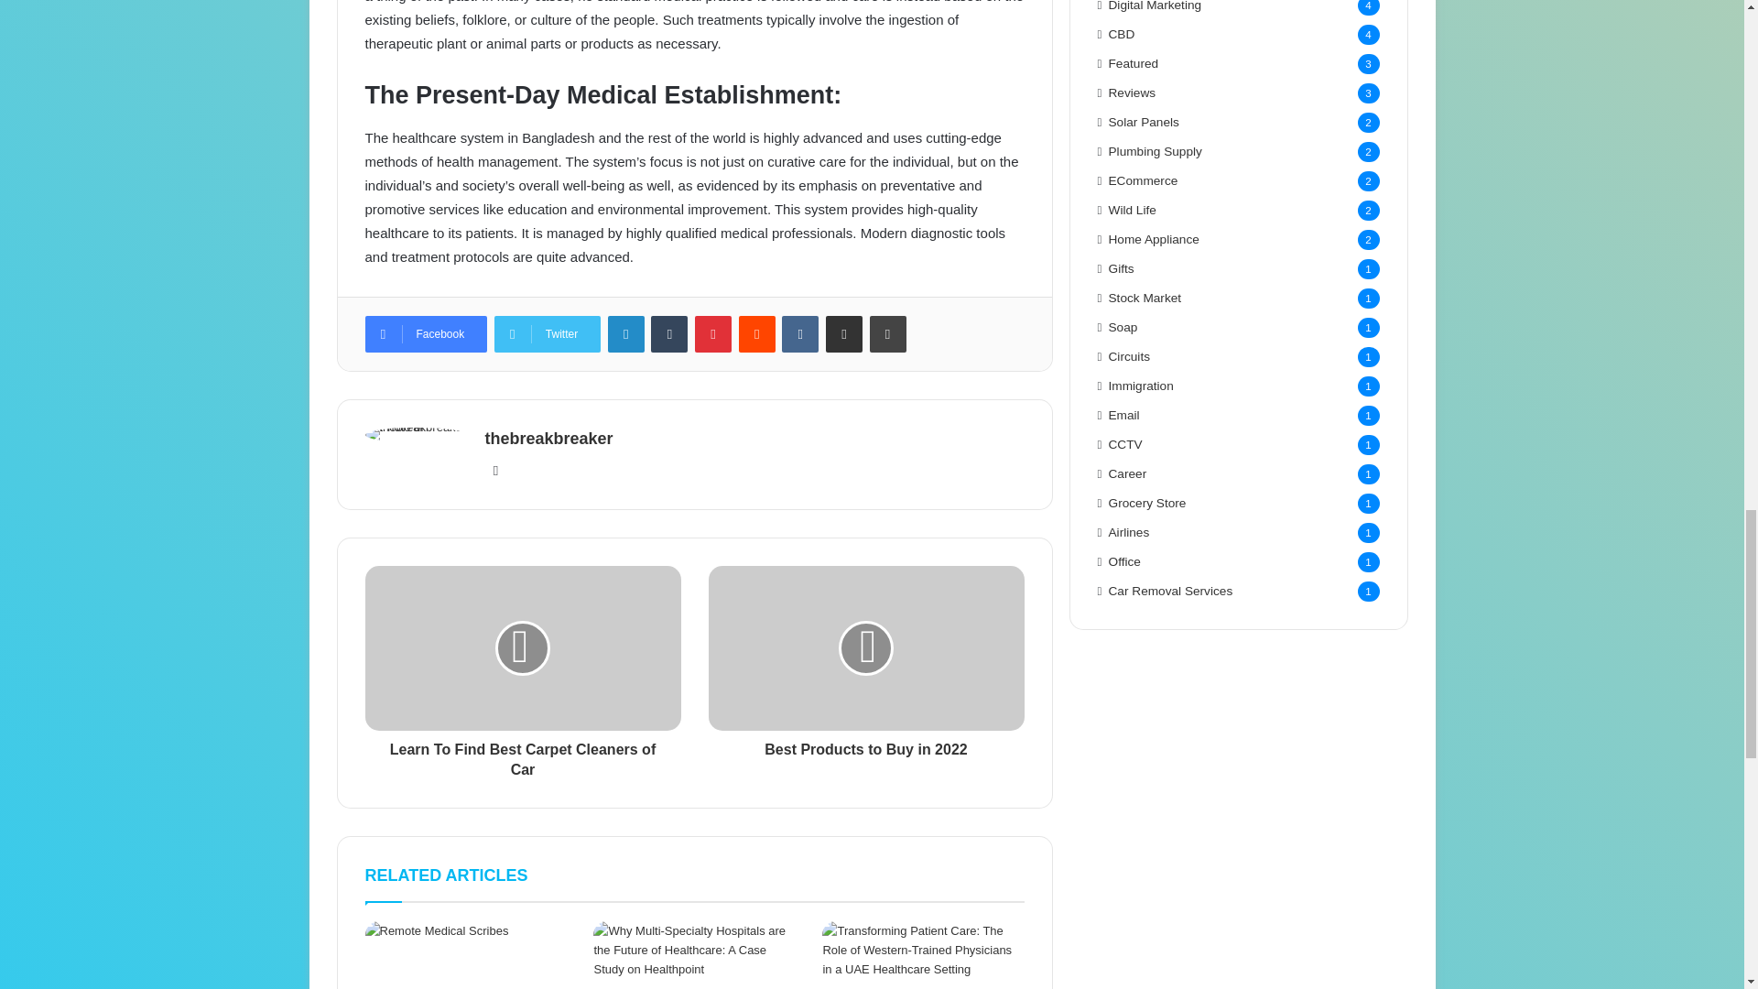 The height and width of the screenshot is (989, 1758). I want to click on Twitter, so click(548, 333).